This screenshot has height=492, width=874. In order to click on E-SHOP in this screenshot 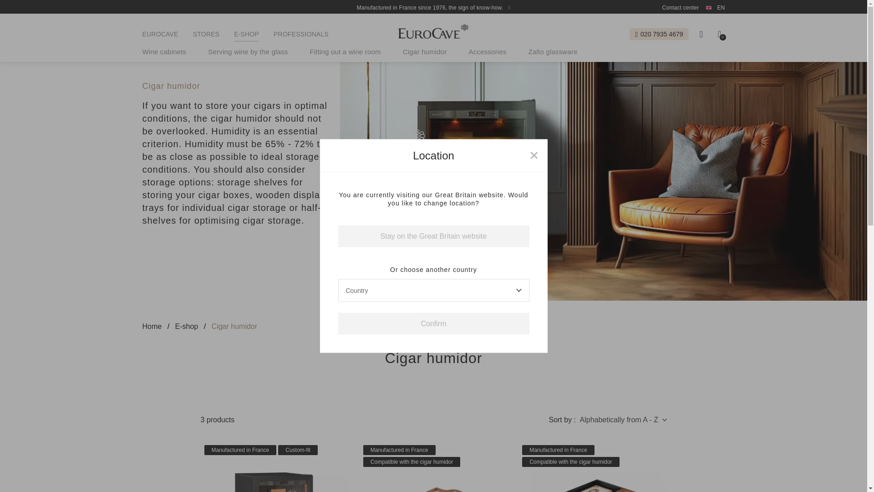, I will do `click(246, 34)`.